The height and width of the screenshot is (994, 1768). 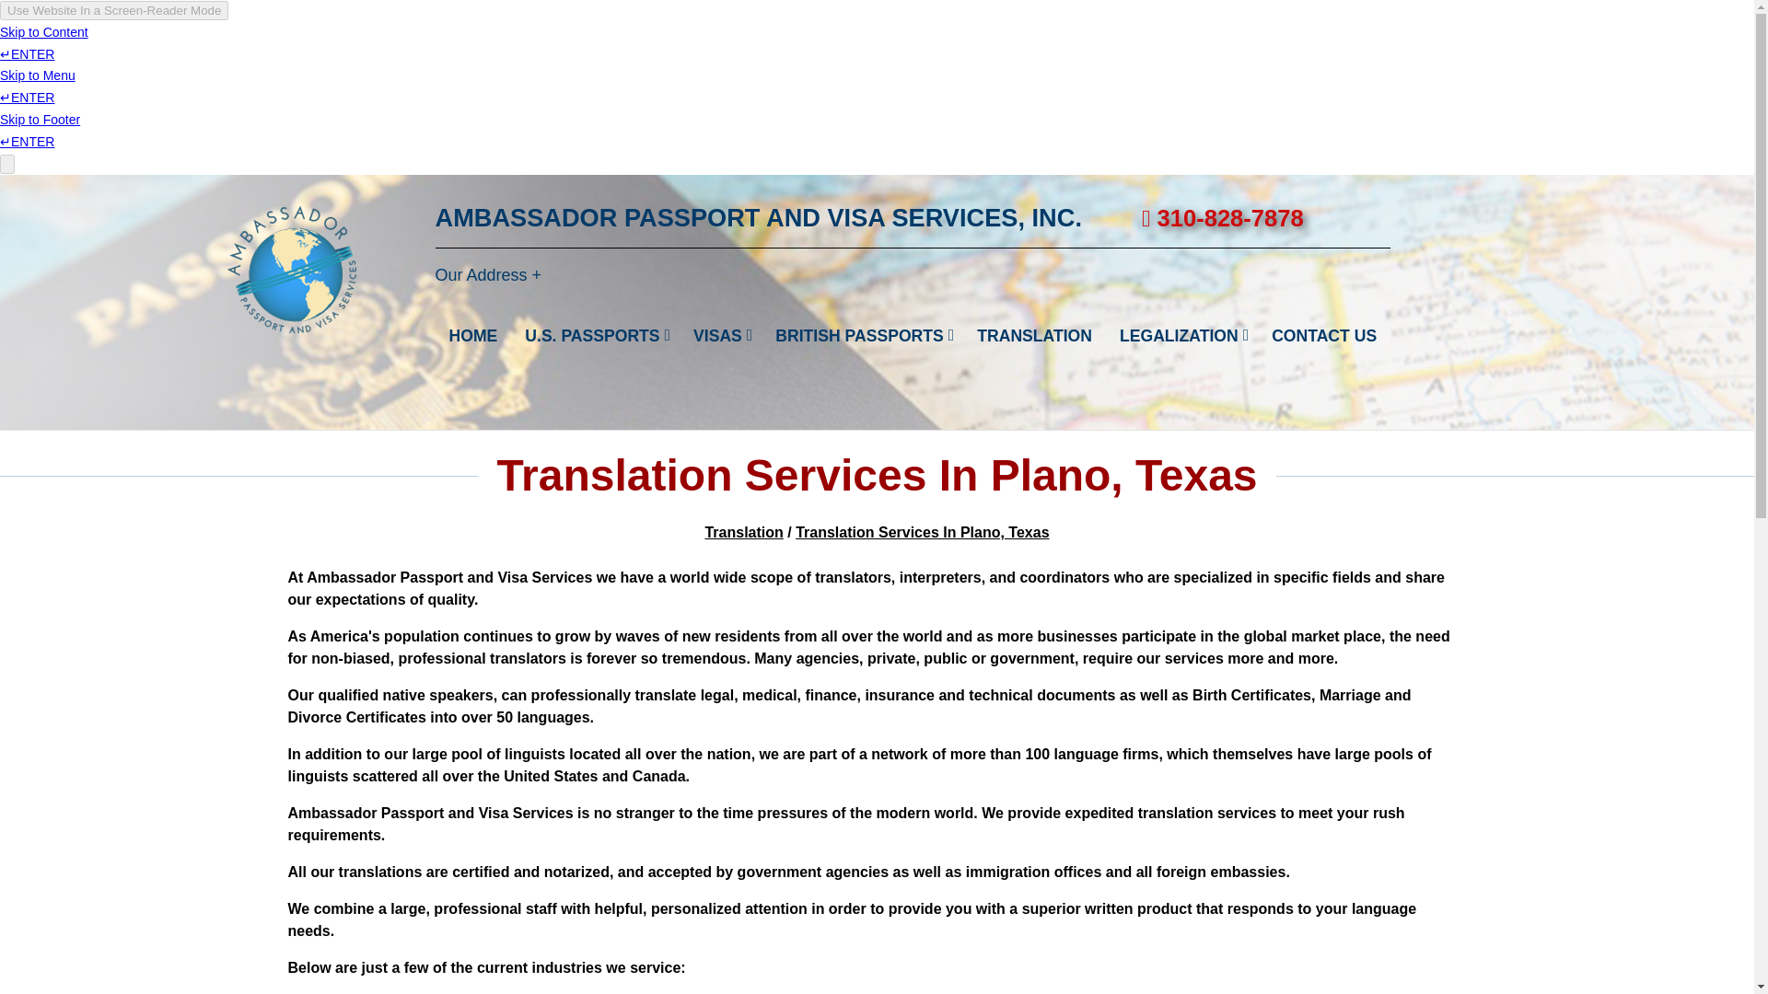 What do you see at coordinates (1193, 217) in the screenshot?
I see `310-828-7878` at bounding box center [1193, 217].